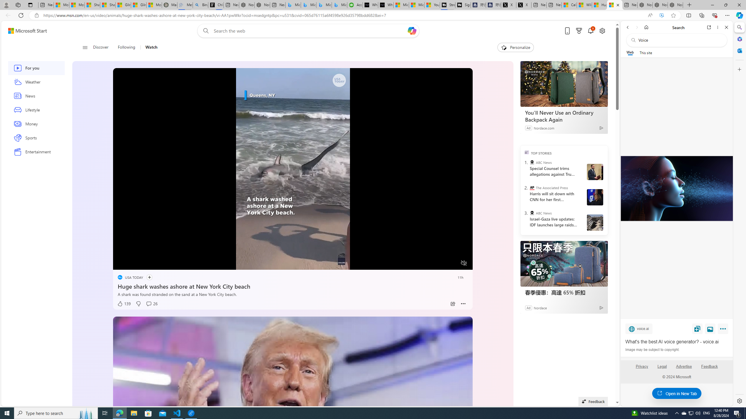  What do you see at coordinates (515, 47) in the screenshot?
I see `Personalize` at bounding box center [515, 47].